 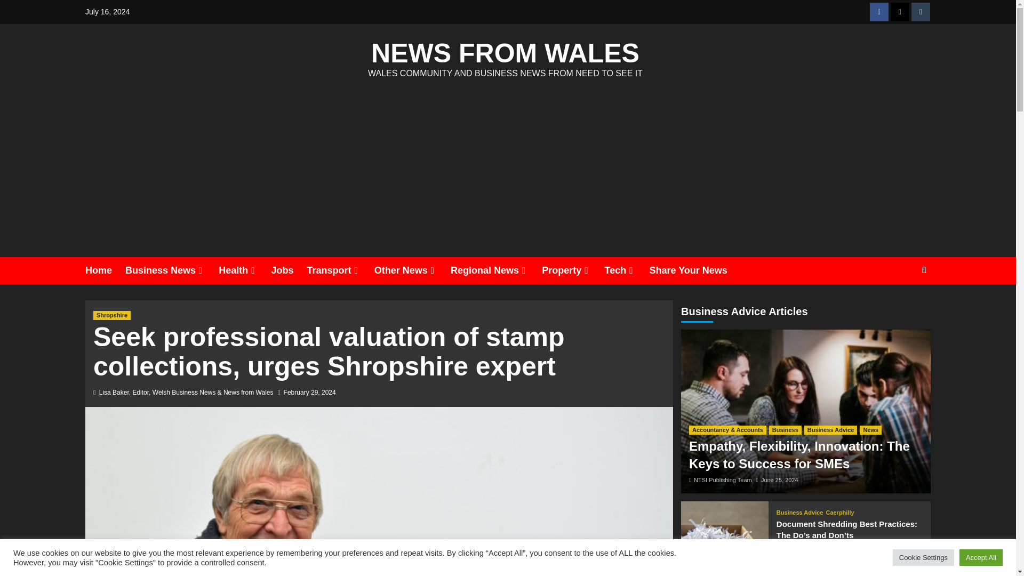 What do you see at coordinates (105, 270) in the screenshot?
I see `Home` at bounding box center [105, 270].